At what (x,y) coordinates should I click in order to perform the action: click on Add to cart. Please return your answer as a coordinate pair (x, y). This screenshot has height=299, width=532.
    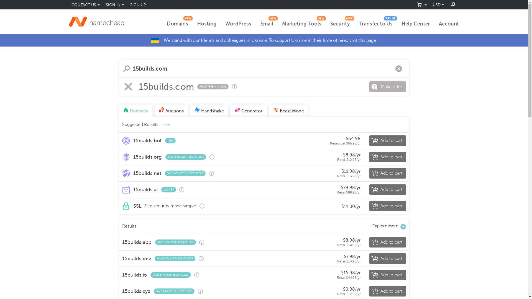
    Looking at the image, I should click on (387, 275).